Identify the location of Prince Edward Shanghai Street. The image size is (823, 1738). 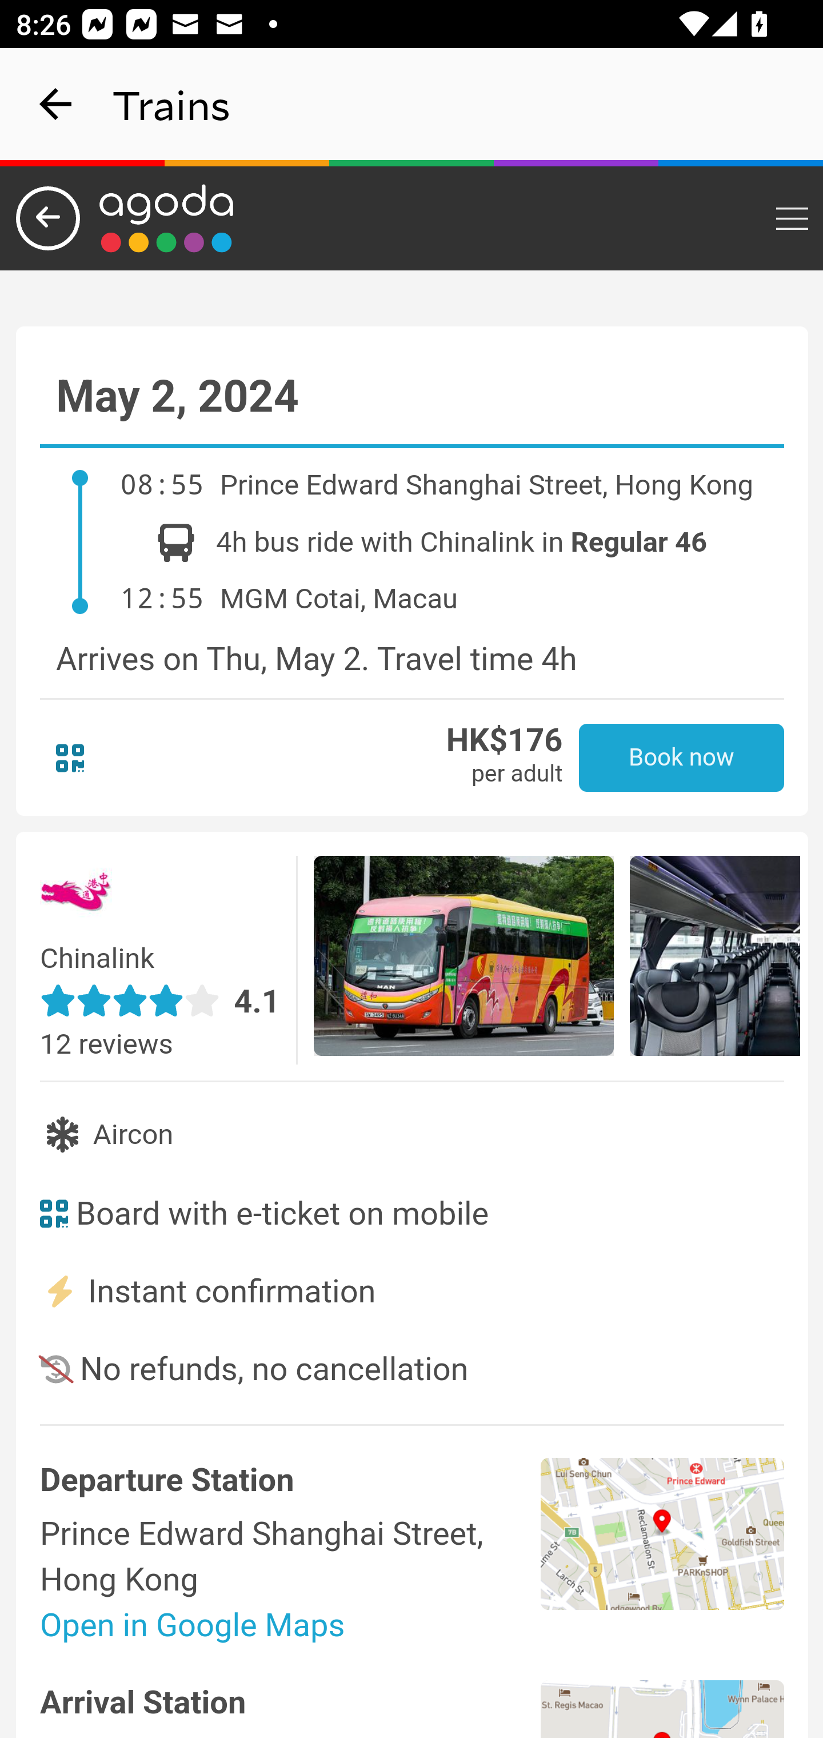
(663, 1553).